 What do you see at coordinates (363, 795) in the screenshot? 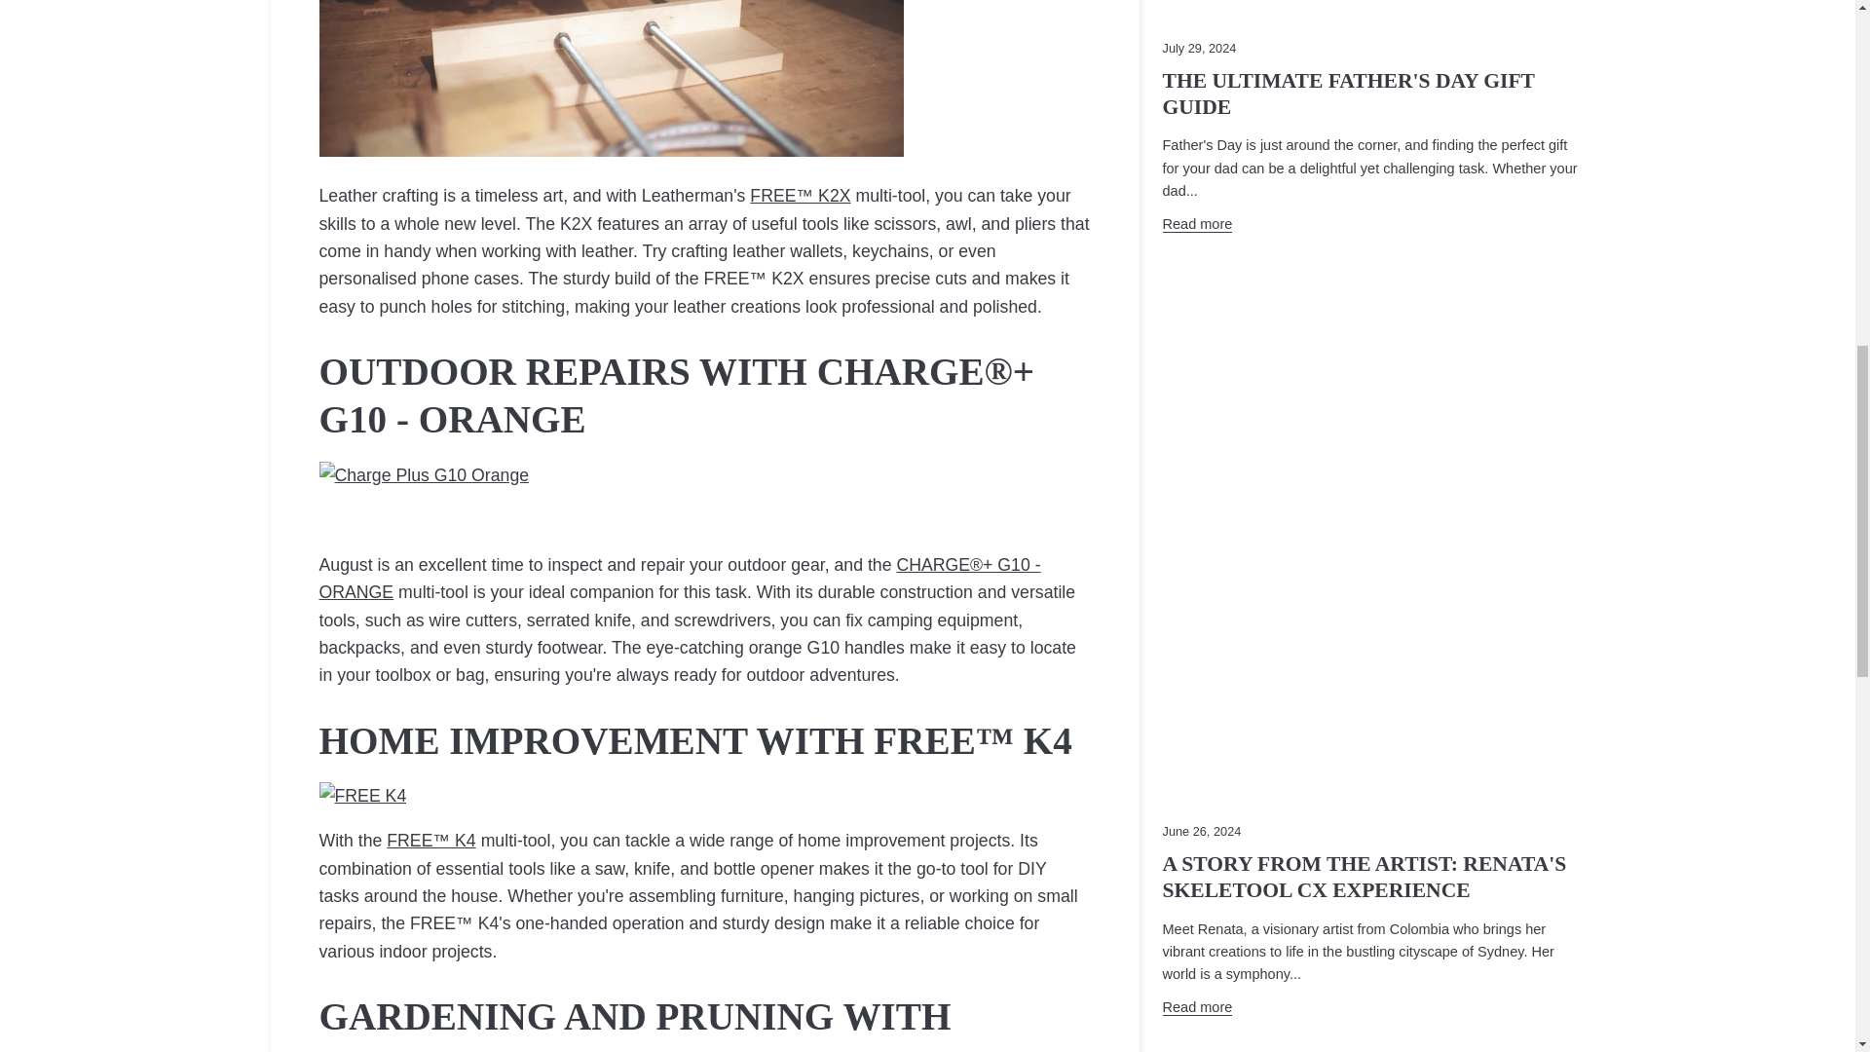
I see `FREE K4` at bounding box center [363, 795].